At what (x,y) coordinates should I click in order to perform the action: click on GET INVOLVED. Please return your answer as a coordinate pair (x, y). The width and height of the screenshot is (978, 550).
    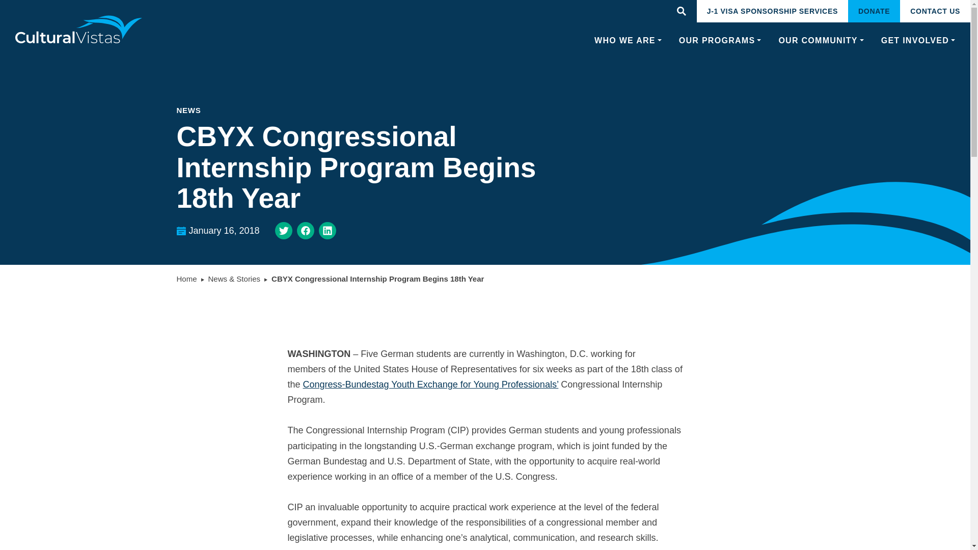
    Looking at the image, I should click on (918, 41).